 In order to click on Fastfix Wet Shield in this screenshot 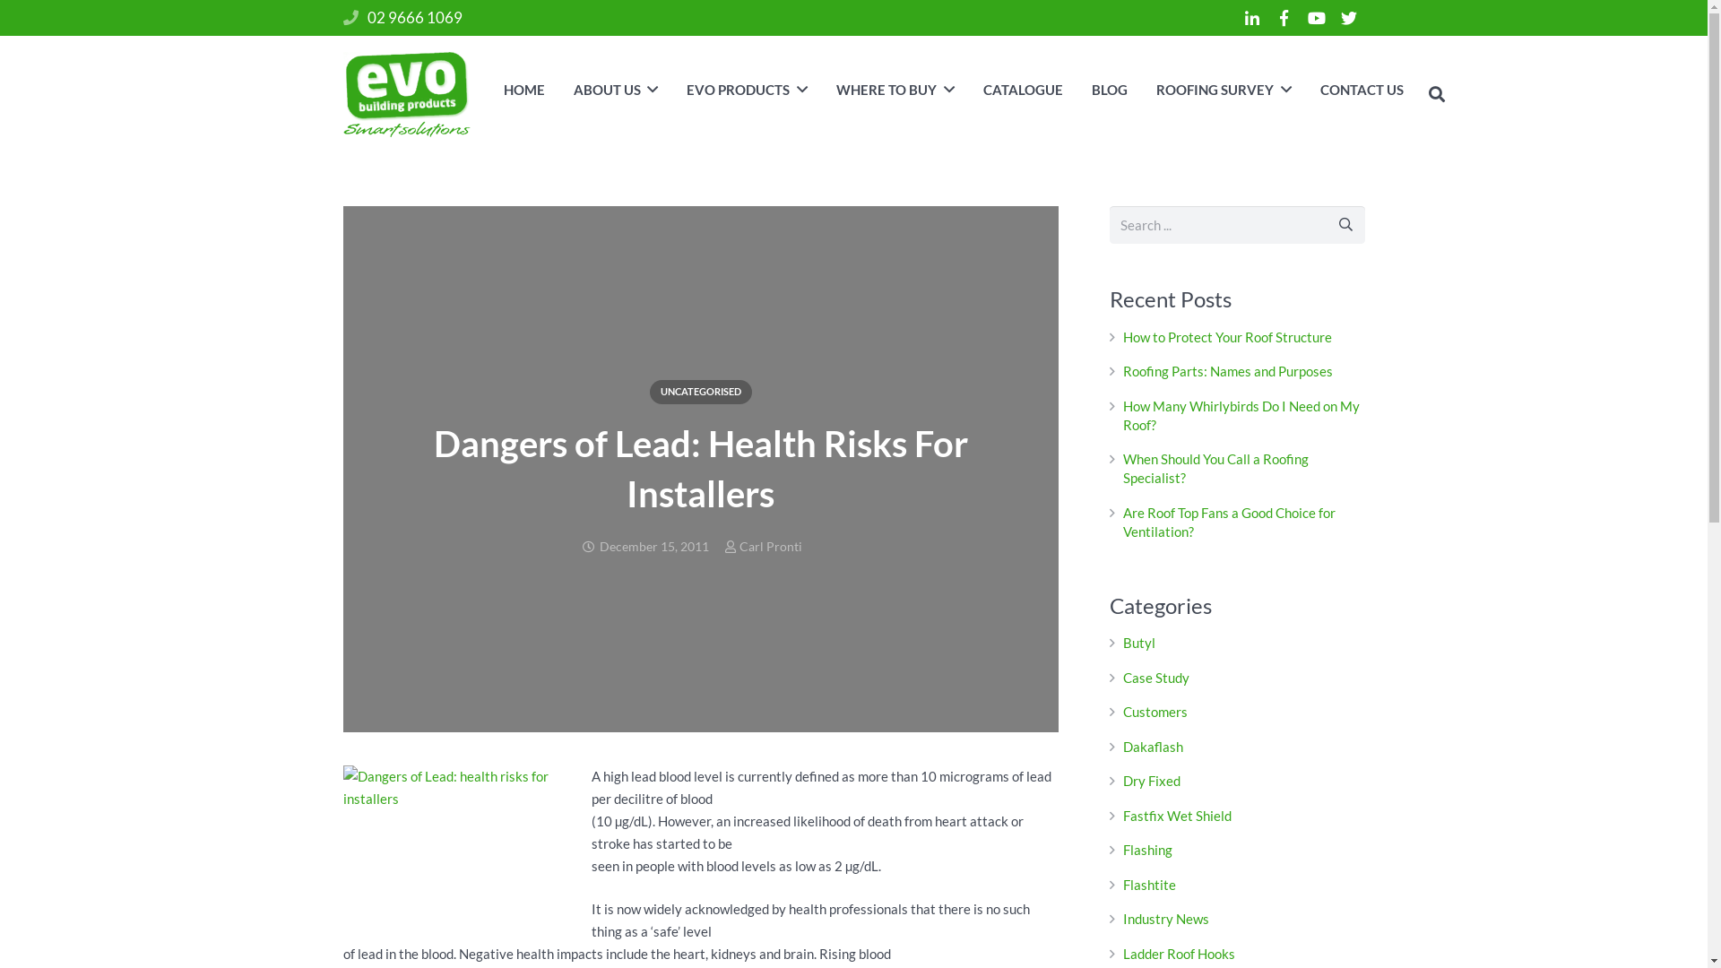, I will do `click(1176, 816)`.